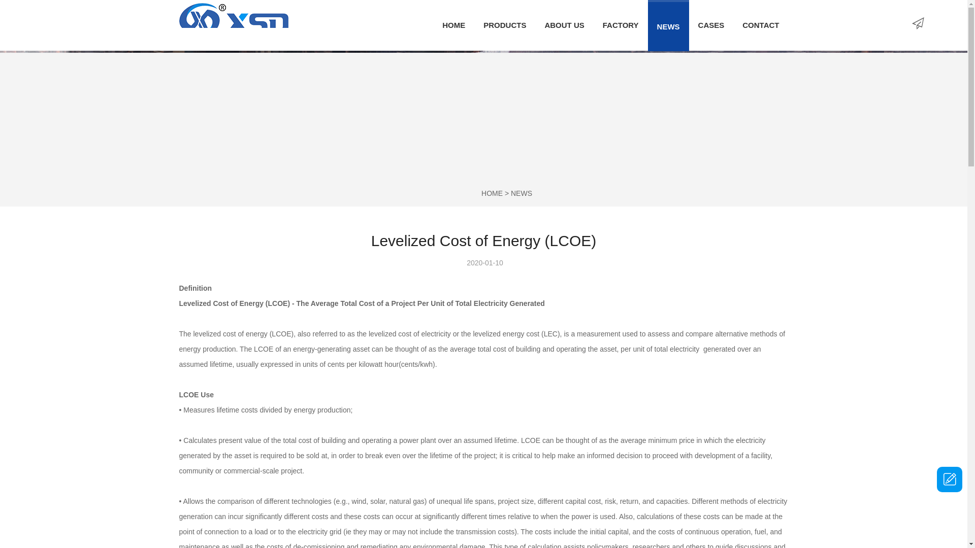 The width and height of the screenshot is (975, 548). Describe the element at coordinates (522, 193) in the screenshot. I see `NEWS` at that location.